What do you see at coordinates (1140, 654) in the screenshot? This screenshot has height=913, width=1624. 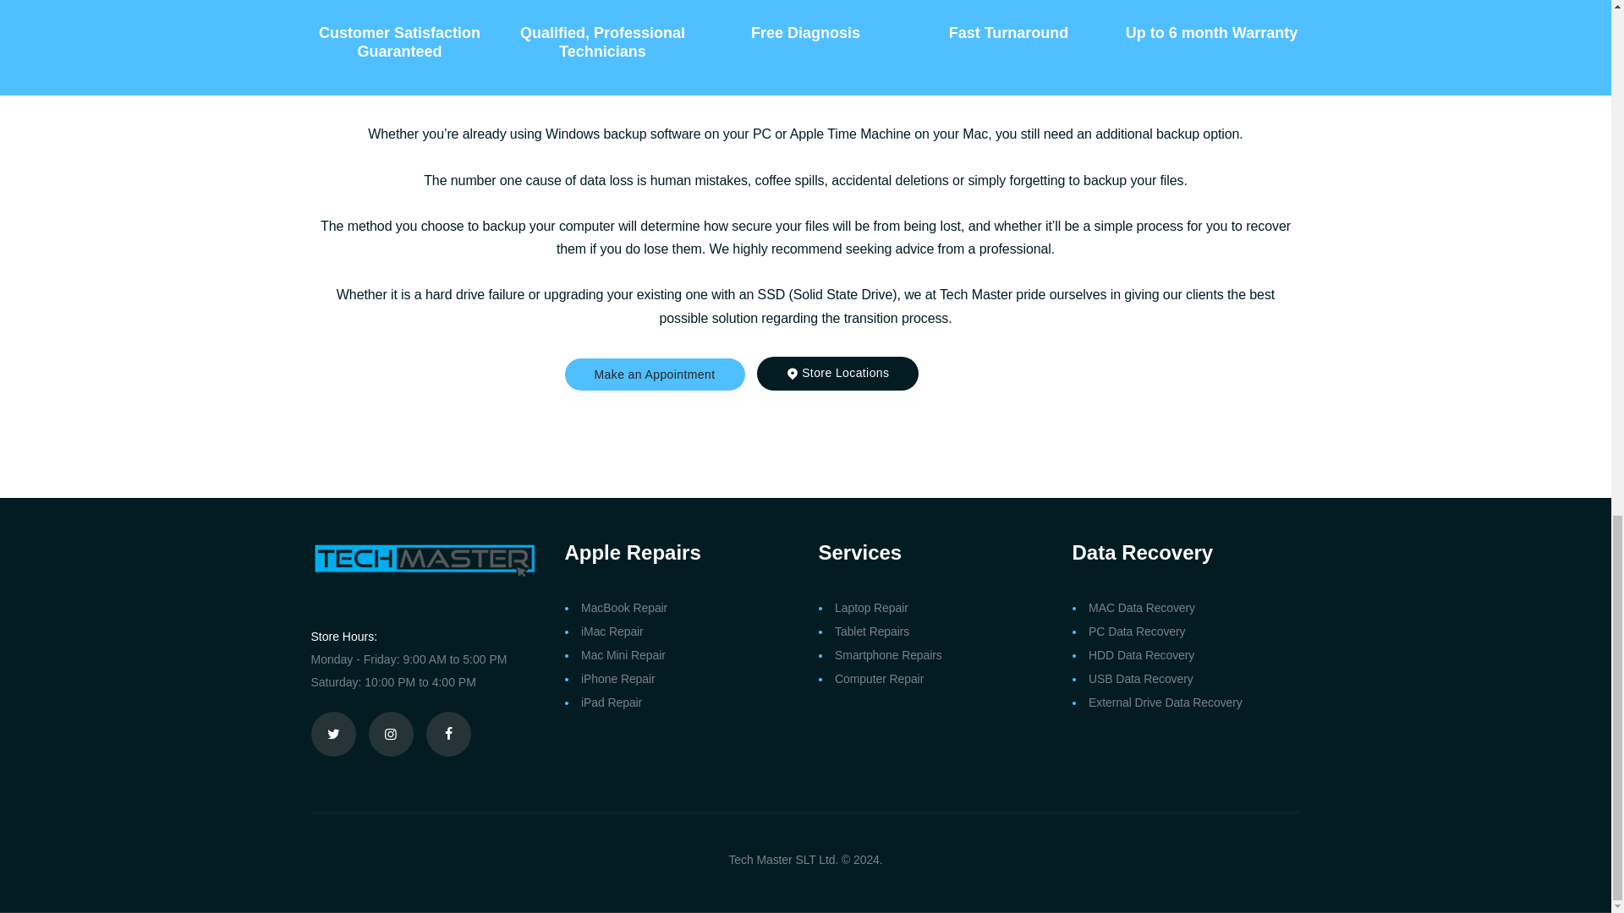 I see `HDD Data Recovery` at bounding box center [1140, 654].